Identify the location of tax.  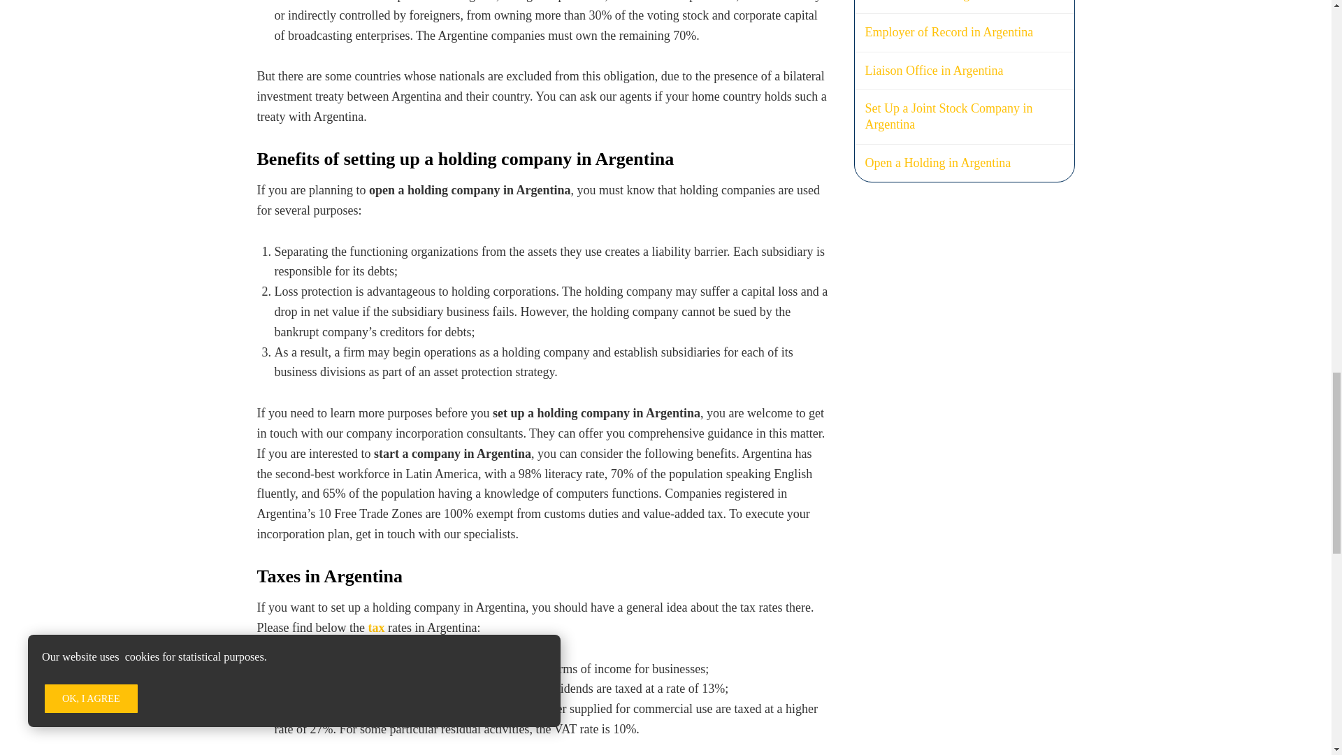
(376, 628).